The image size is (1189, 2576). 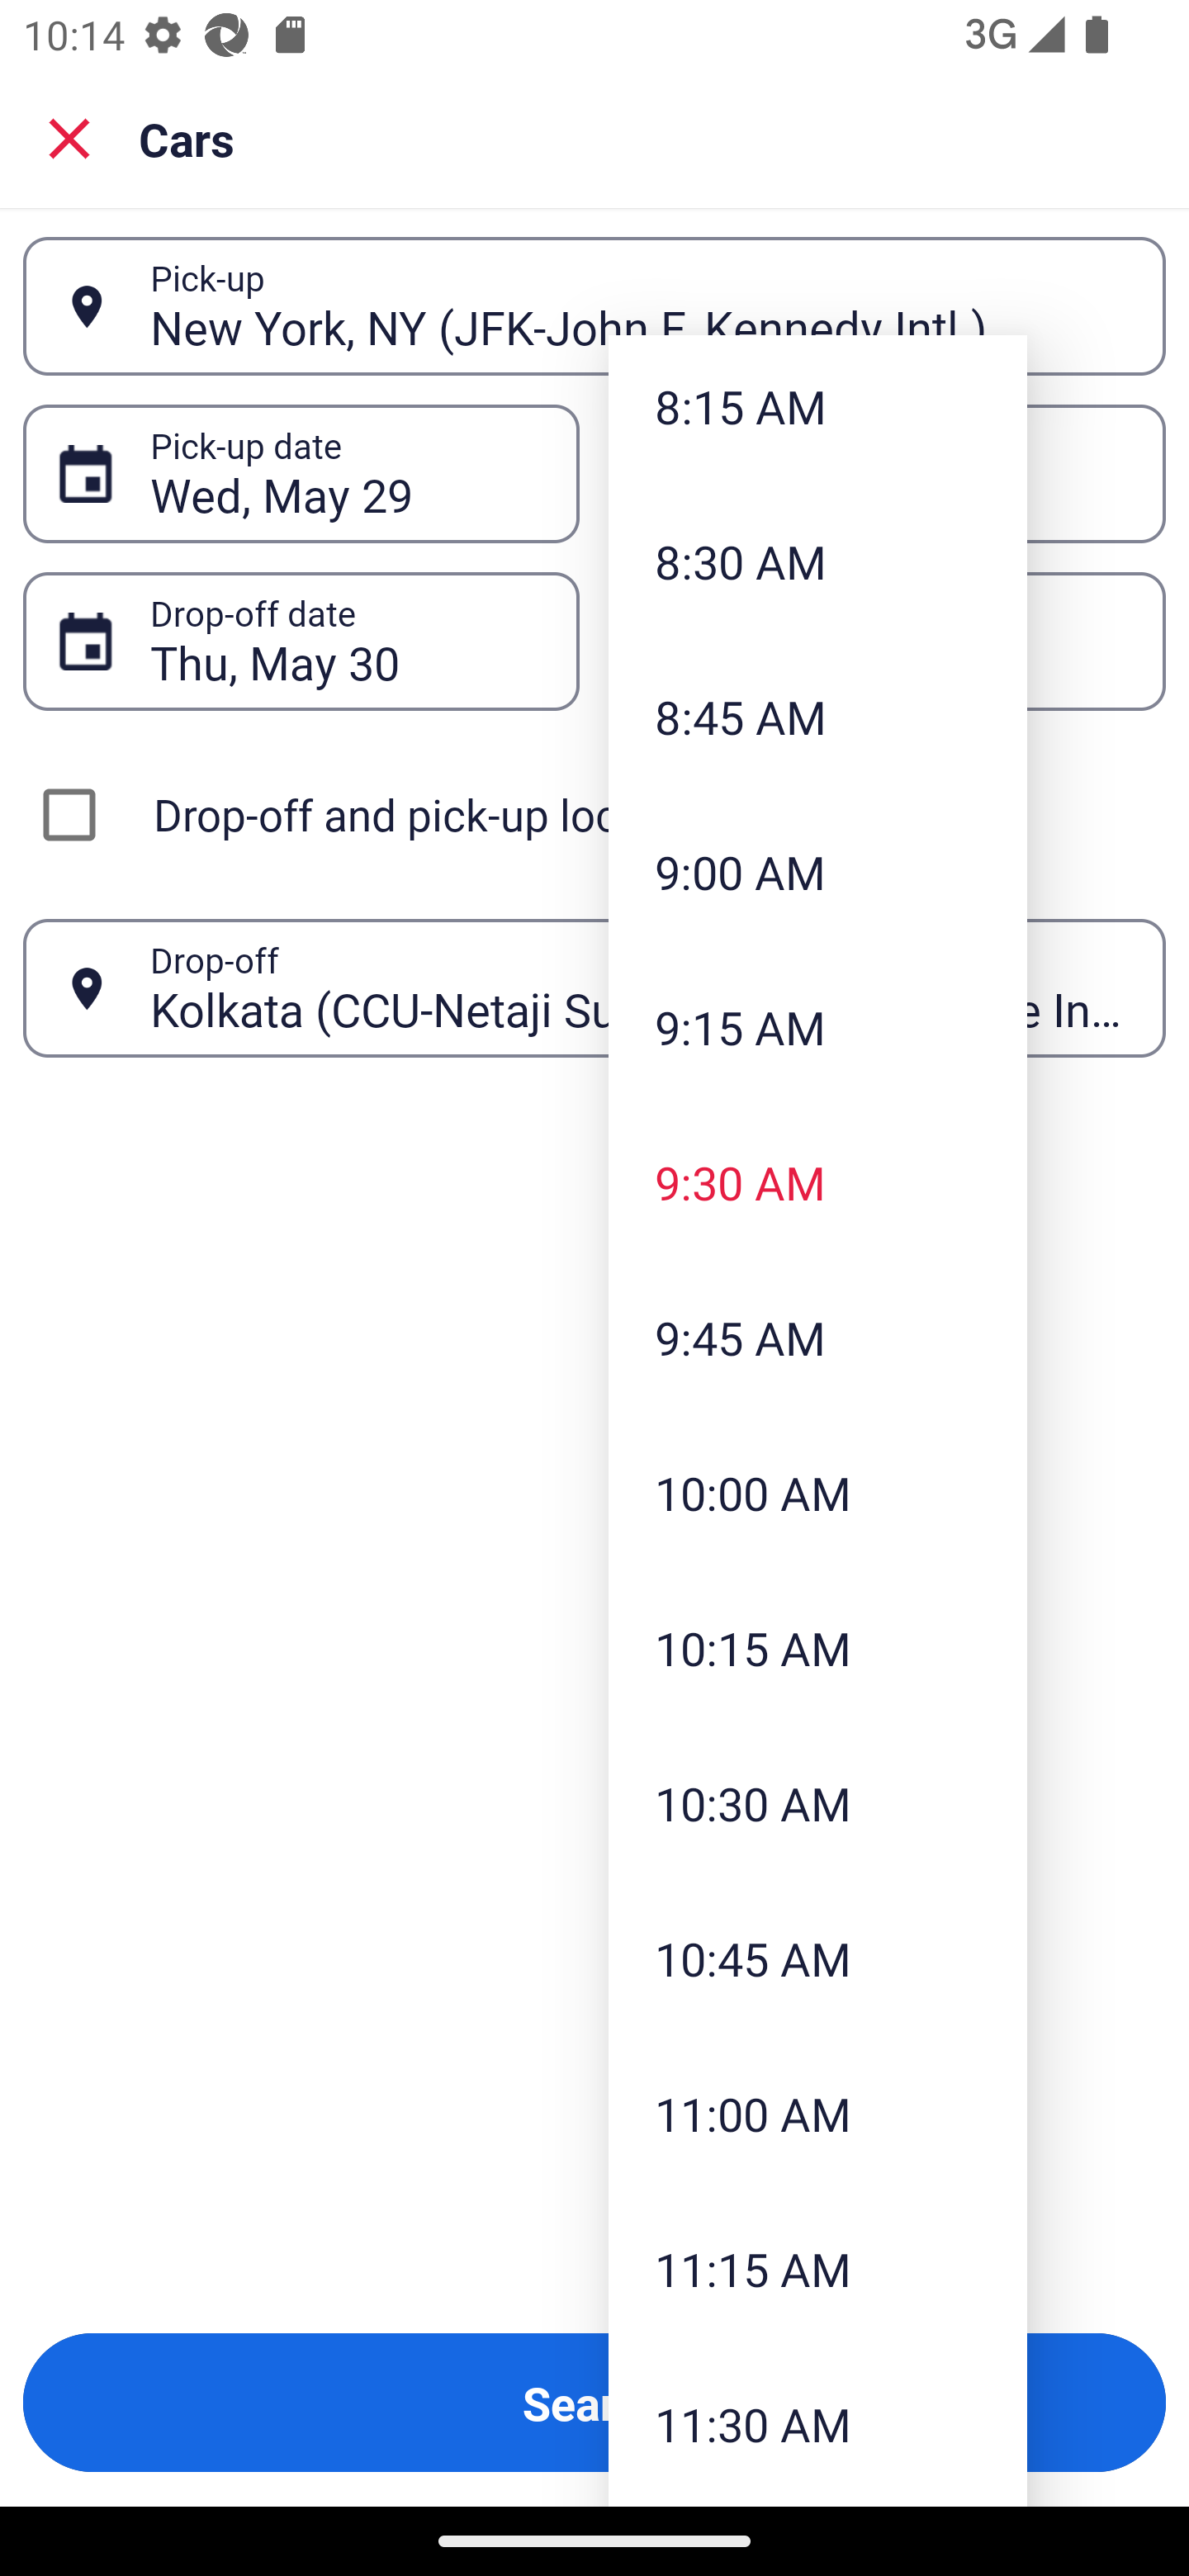 I want to click on 8:15 AM, so click(x=817, y=410).